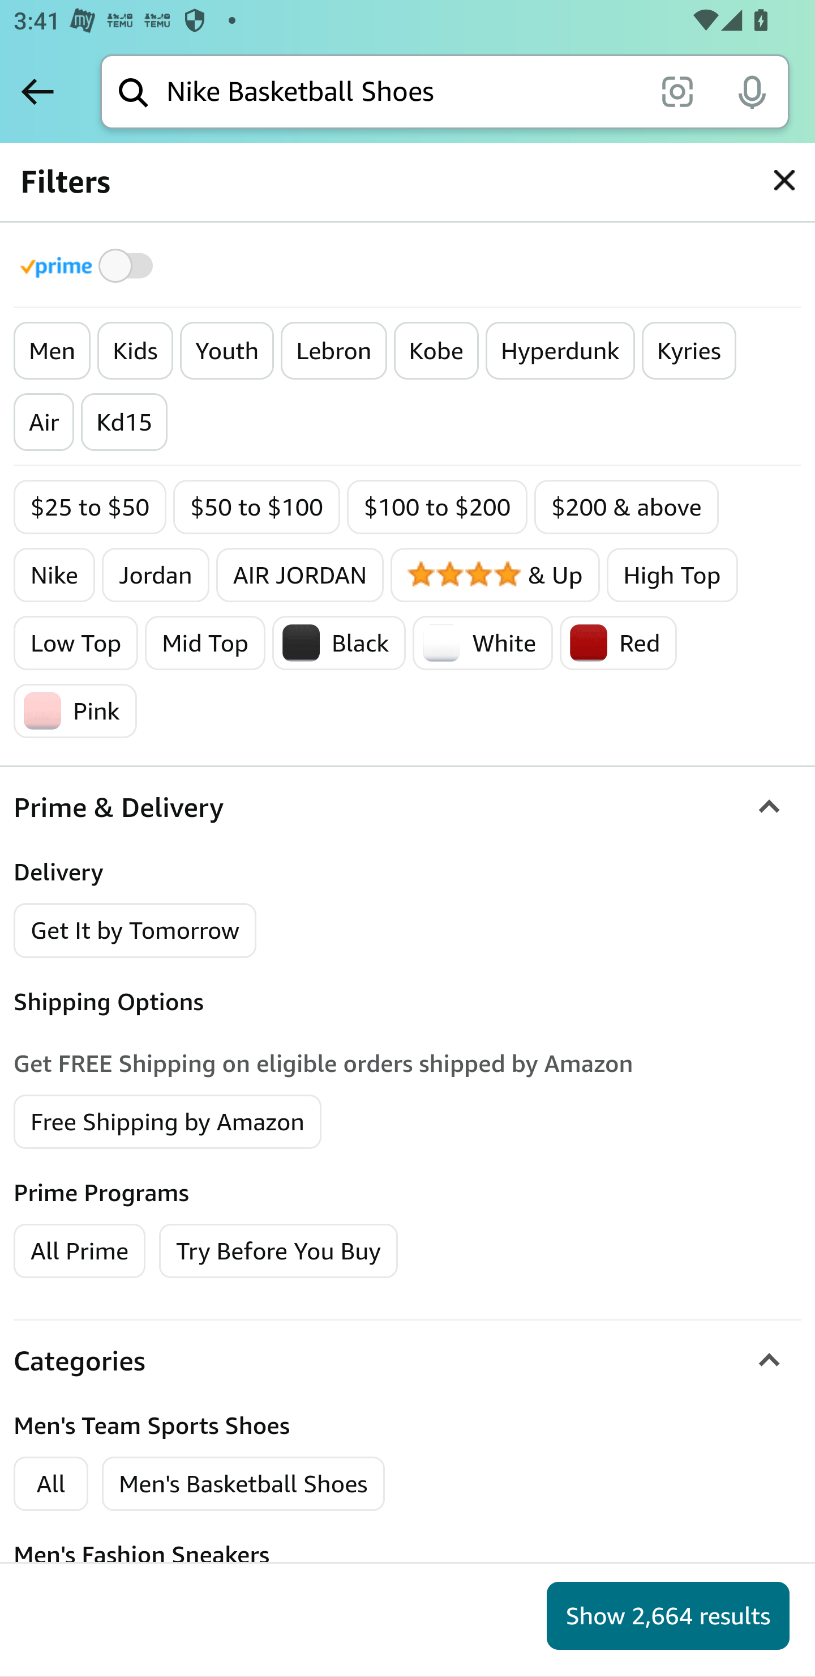  Describe the element at coordinates (37, 91) in the screenshot. I see `Back` at that location.